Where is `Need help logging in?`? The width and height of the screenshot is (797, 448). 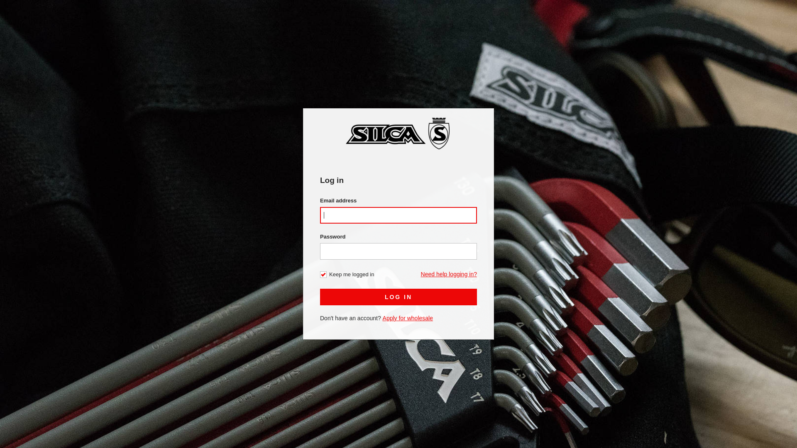 Need help logging in? is located at coordinates (449, 274).